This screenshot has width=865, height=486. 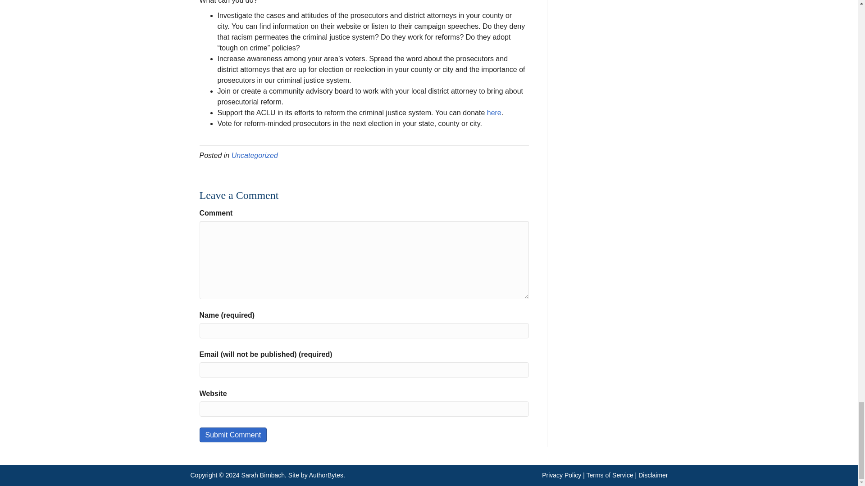 What do you see at coordinates (494, 112) in the screenshot?
I see `here` at bounding box center [494, 112].